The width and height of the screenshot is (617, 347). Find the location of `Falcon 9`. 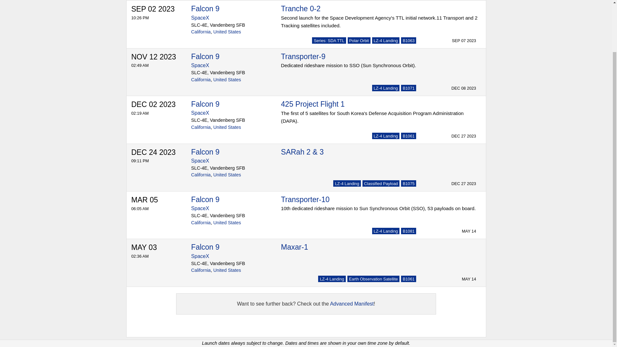

Falcon 9 is located at coordinates (205, 8).